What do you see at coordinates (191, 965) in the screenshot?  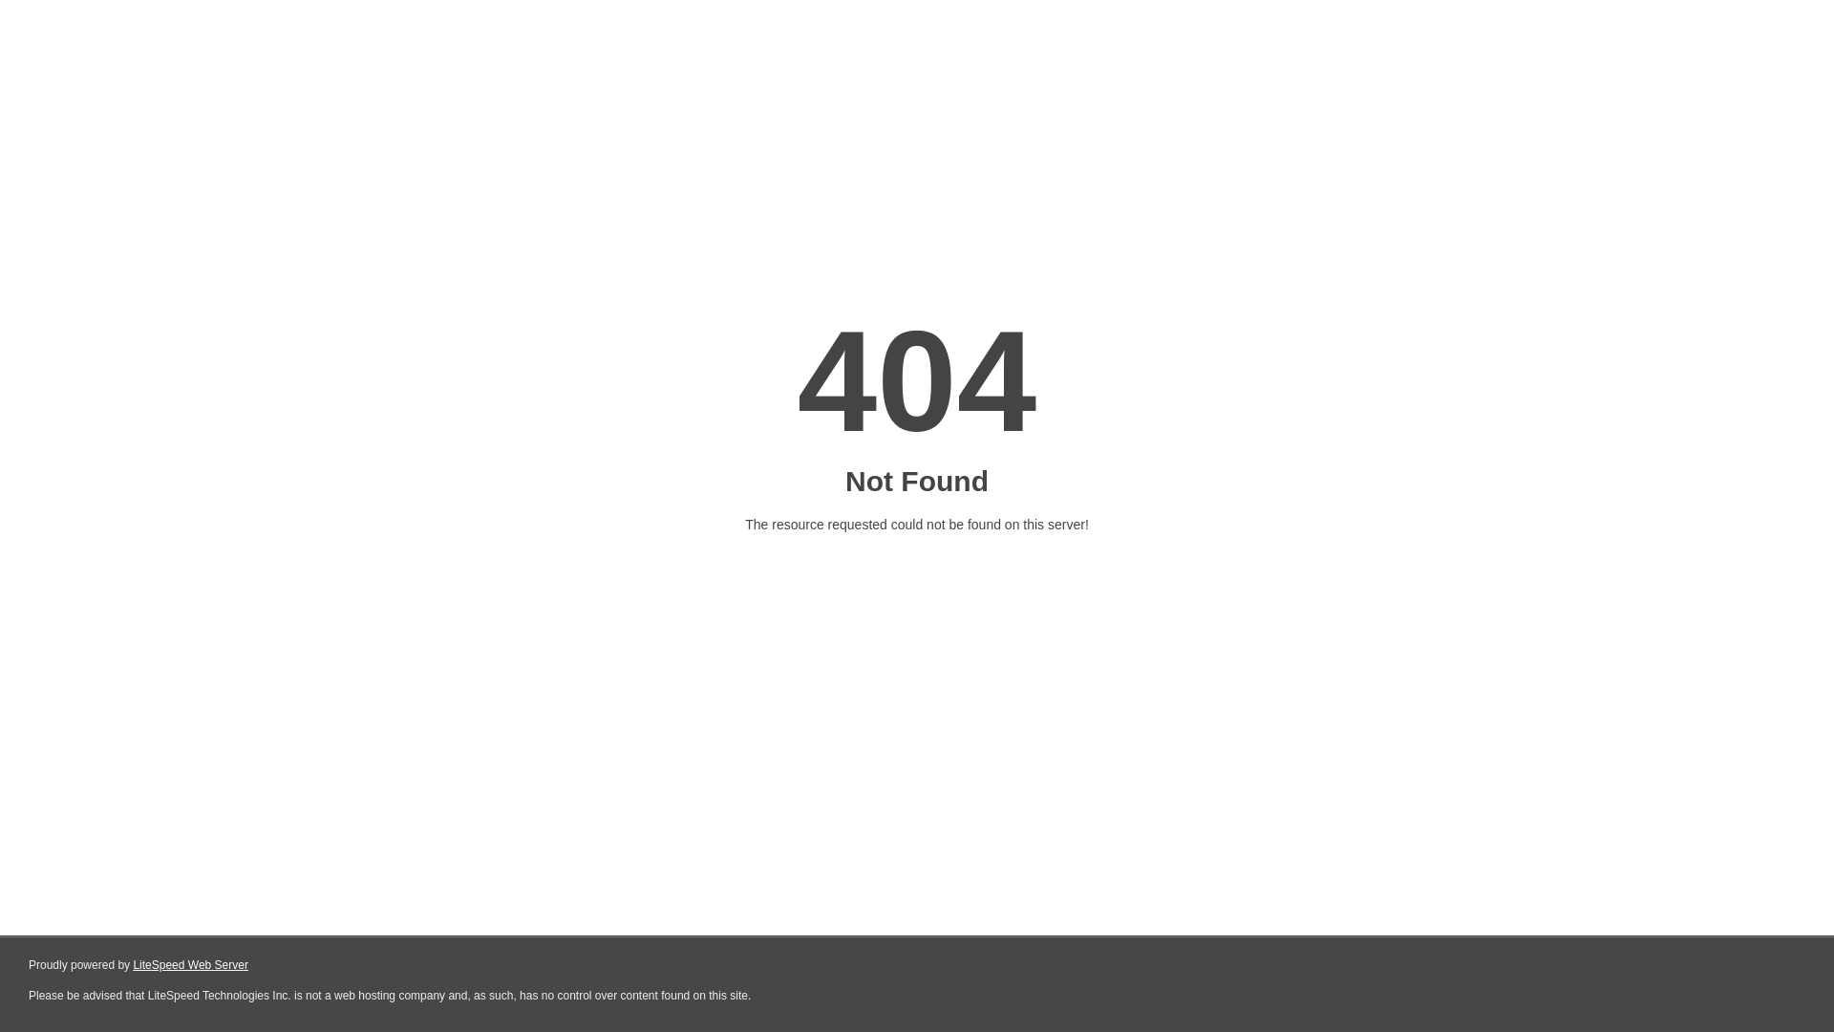 I see `LiteSpeed Web Server` at bounding box center [191, 965].